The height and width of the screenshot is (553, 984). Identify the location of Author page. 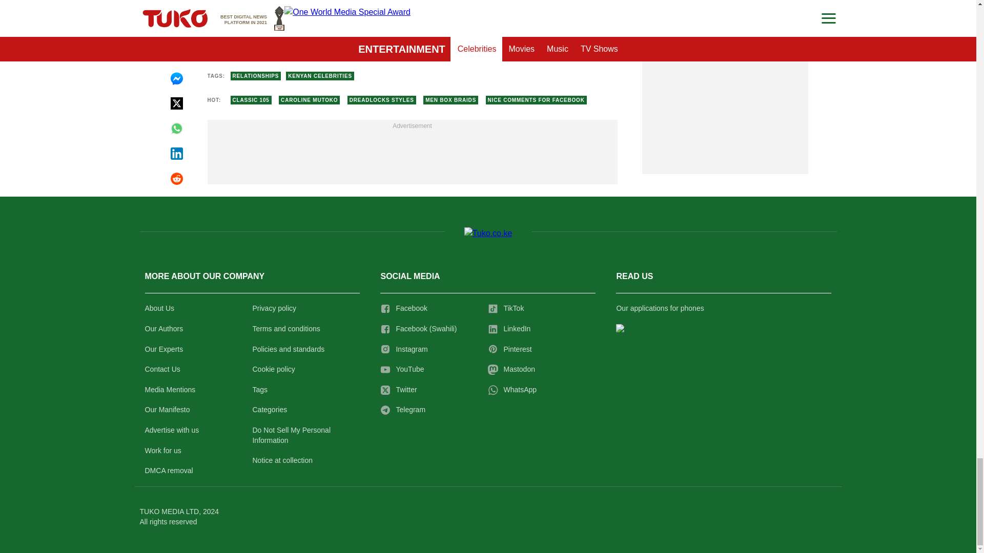
(361, 42).